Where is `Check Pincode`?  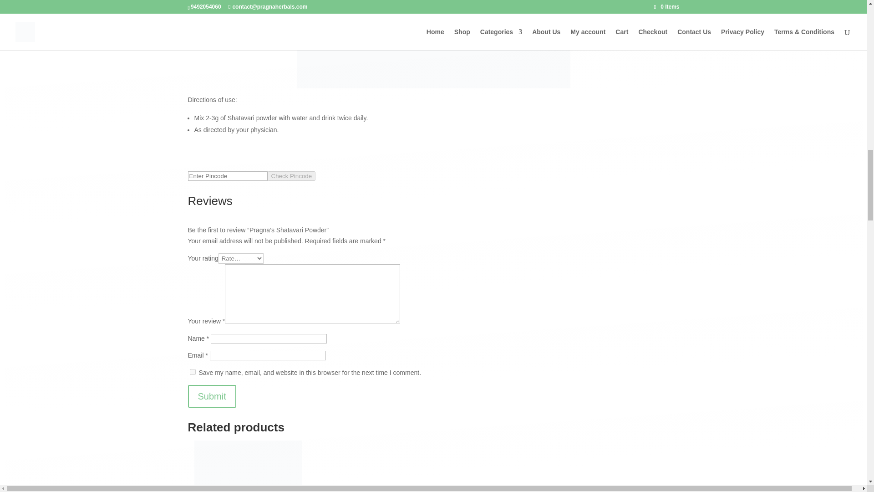
Check Pincode is located at coordinates (291, 176).